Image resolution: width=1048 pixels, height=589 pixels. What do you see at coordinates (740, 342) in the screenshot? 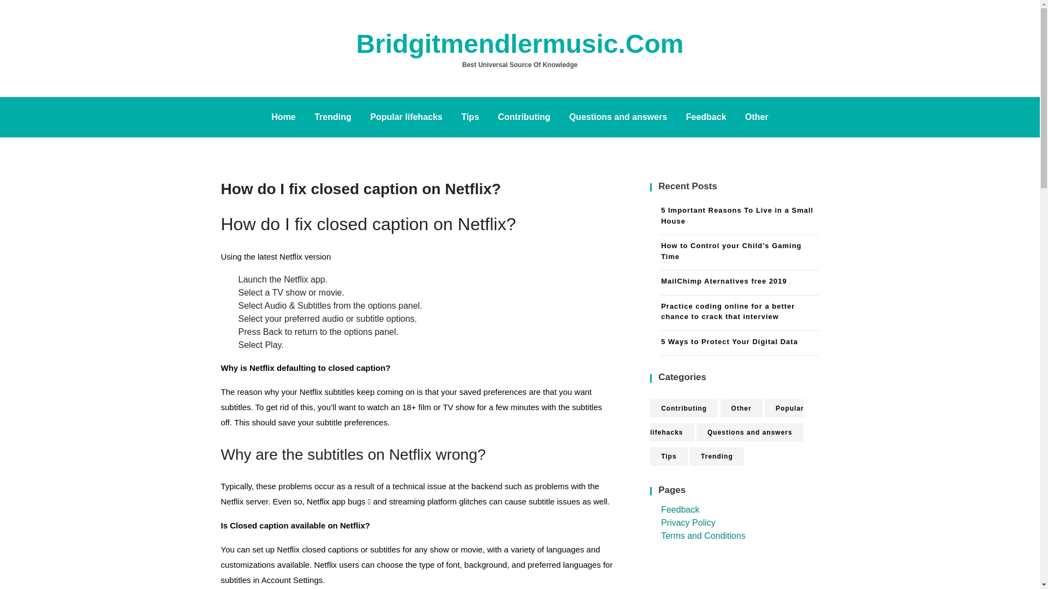
I see `5 Ways to Protect Your Digital Data` at bounding box center [740, 342].